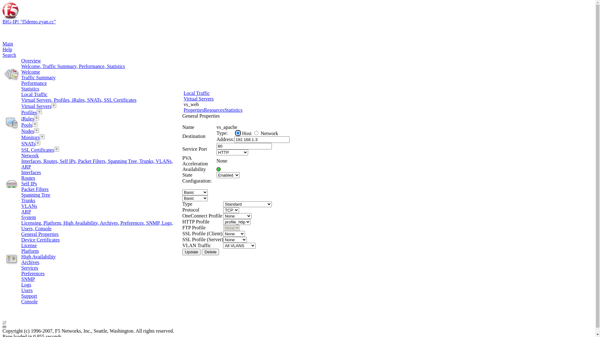  Describe the element at coordinates (40, 234) in the screenshot. I see `General Properties` at that location.